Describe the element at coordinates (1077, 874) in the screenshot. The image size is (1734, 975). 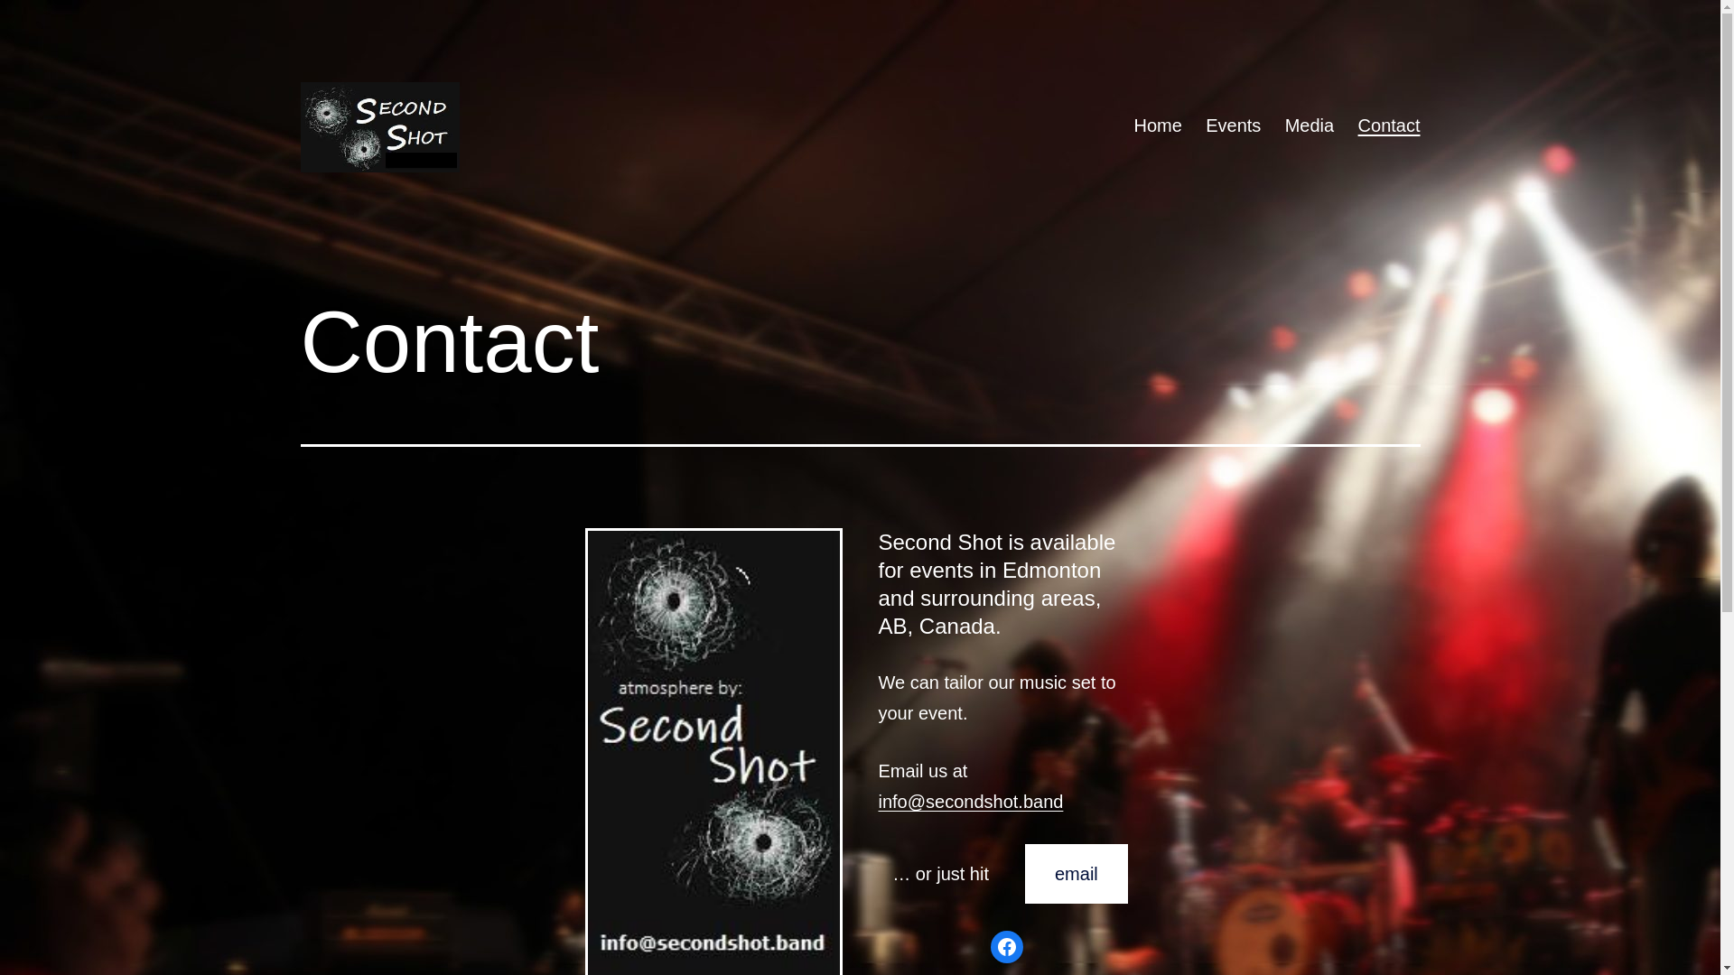
I see `email` at that location.